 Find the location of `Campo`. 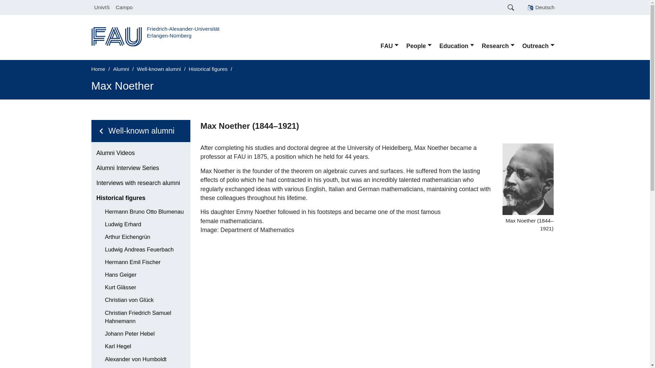

Campo is located at coordinates (124, 7).